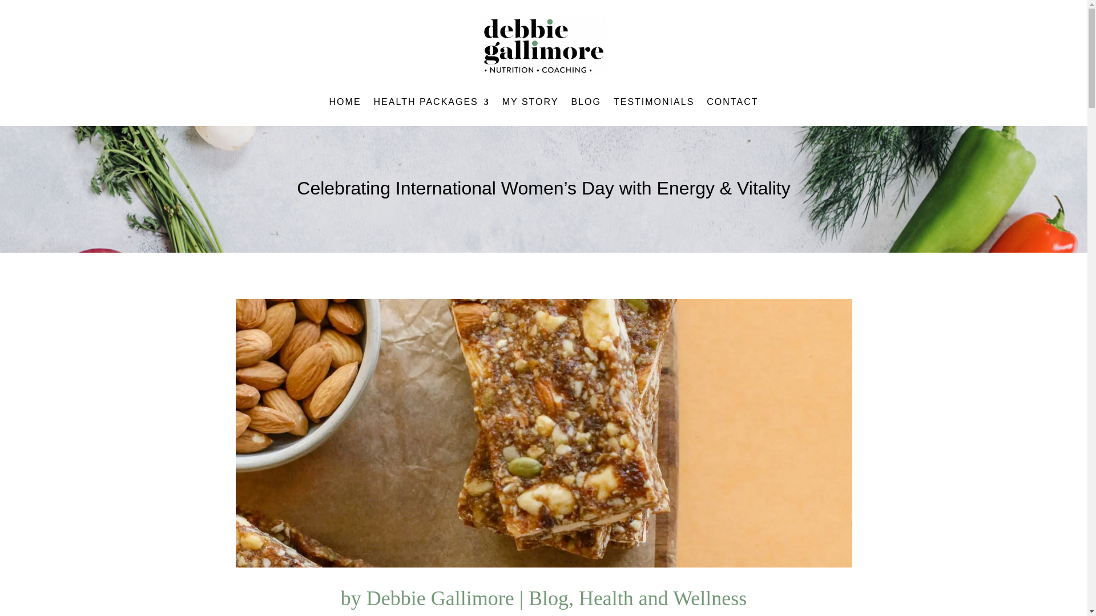  I want to click on Debbie Gallimore, so click(440, 598).